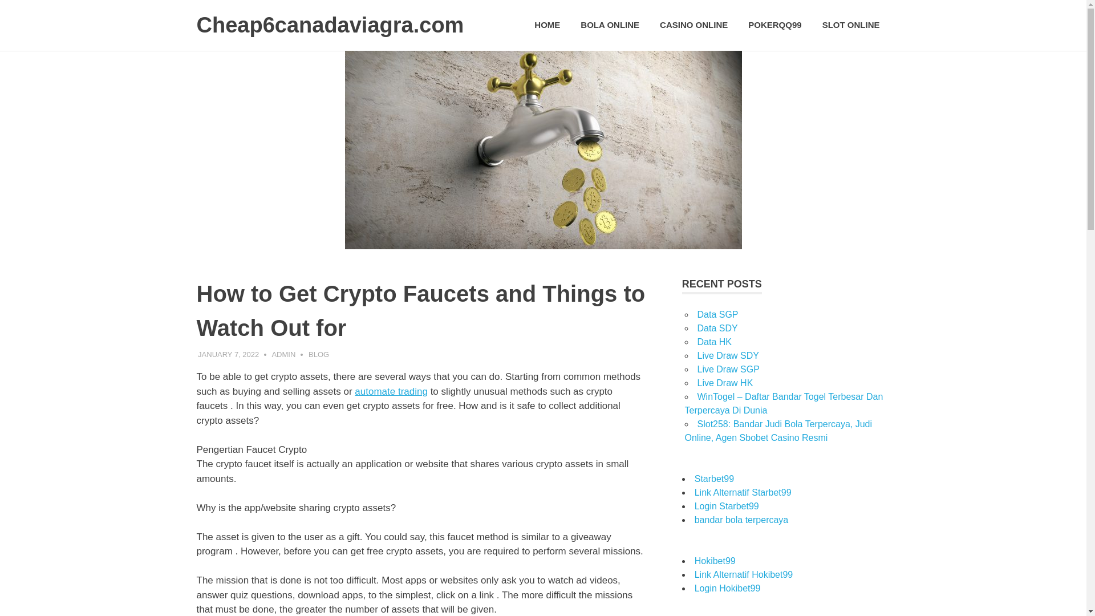  Describe the element at coordinates (714, 478) in the screenshot. I see `Starbet99` at that location.